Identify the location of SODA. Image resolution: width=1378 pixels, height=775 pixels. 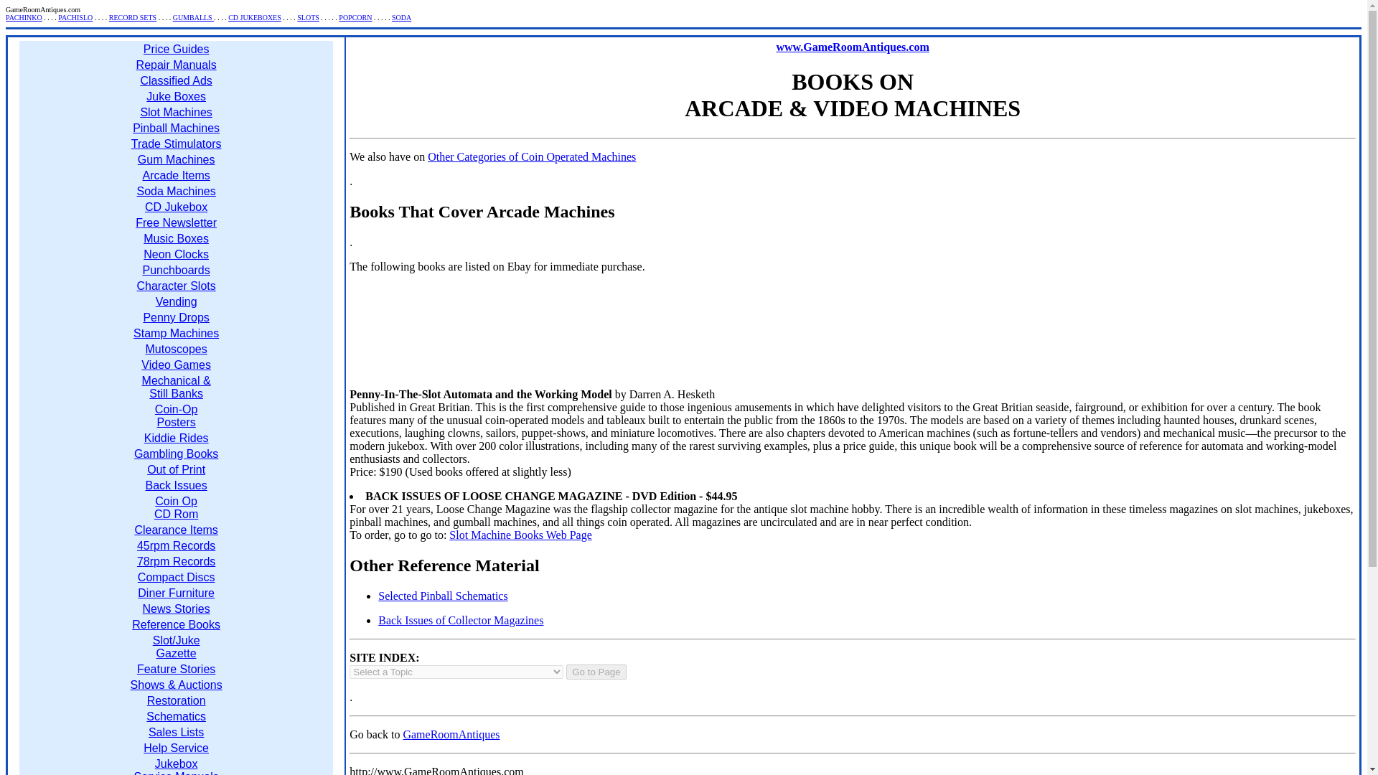
(400, 17).